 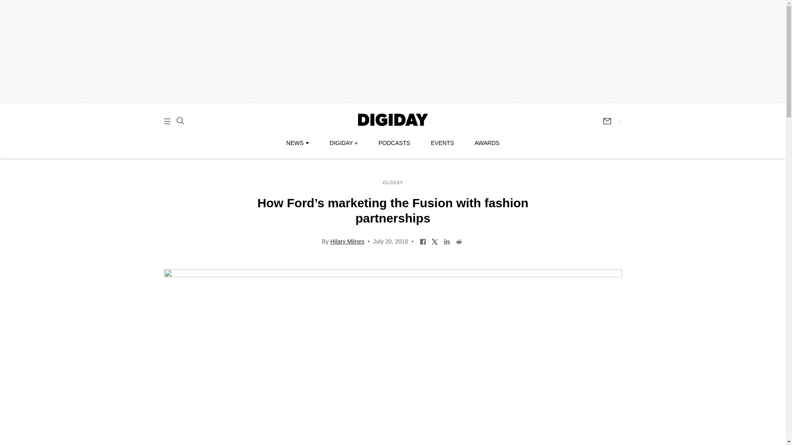 What do you see at coordinates (435, 241) in the screenshot?
I see `Share on Twitter` at bounding box center [435, 241].